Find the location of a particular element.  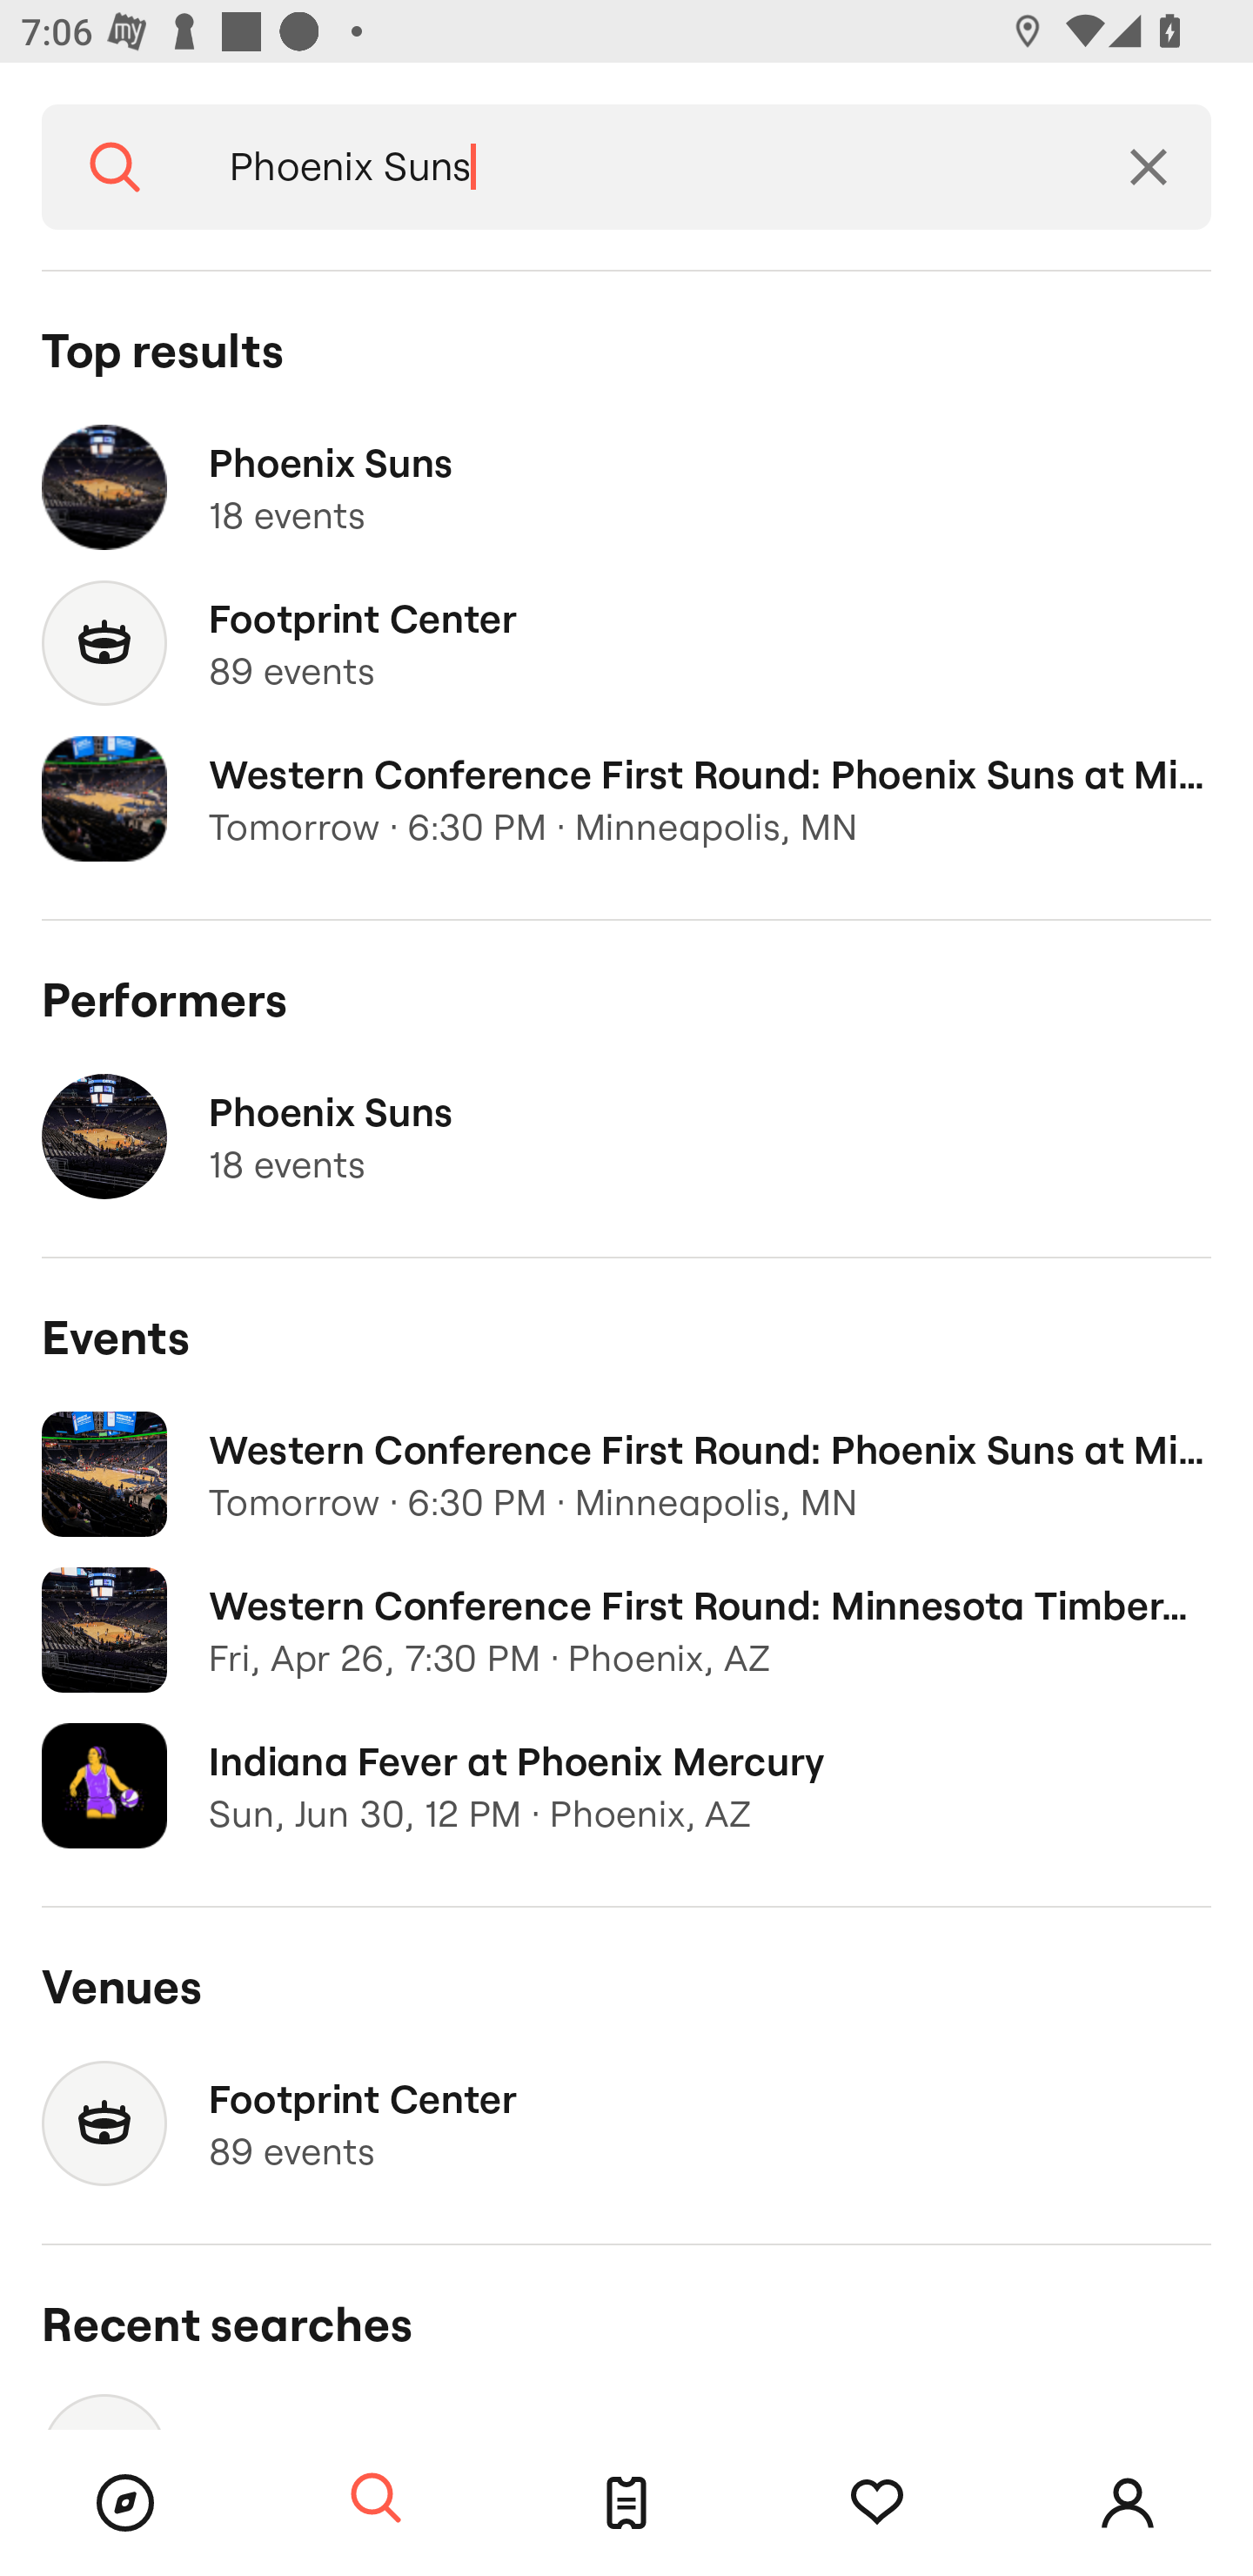

Phoenix Suns 18 events is located at coordinates (626, 1137).